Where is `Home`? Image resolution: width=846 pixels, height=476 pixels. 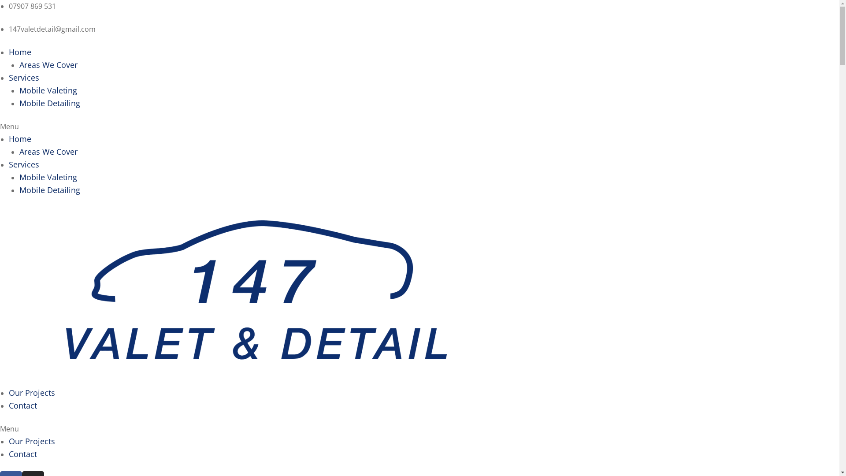 Home is located at coordinates (20, 52).